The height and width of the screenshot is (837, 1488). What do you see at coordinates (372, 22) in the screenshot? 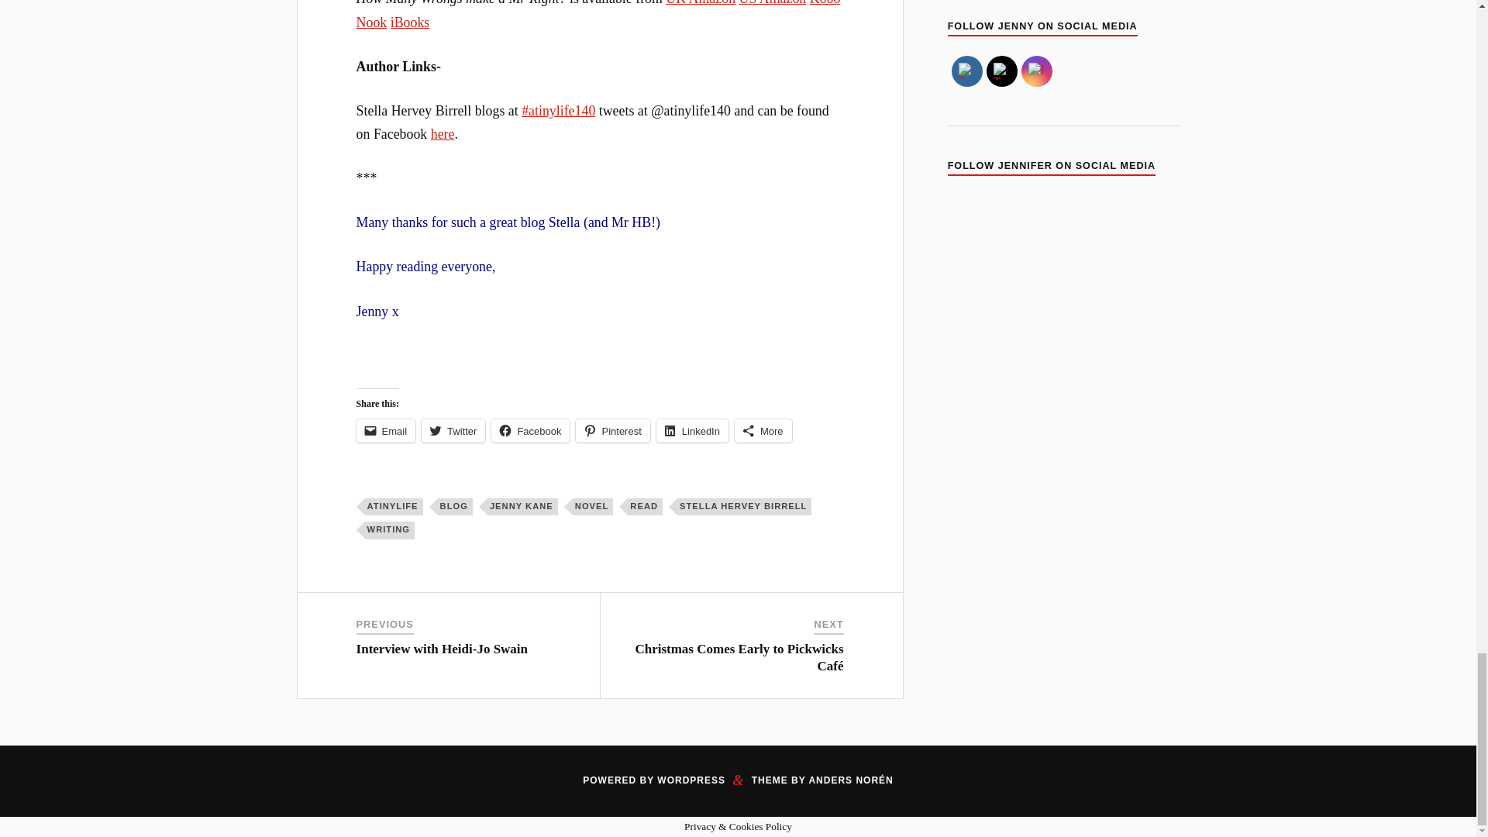
I see `Nook` at bounding box center [372, 22].